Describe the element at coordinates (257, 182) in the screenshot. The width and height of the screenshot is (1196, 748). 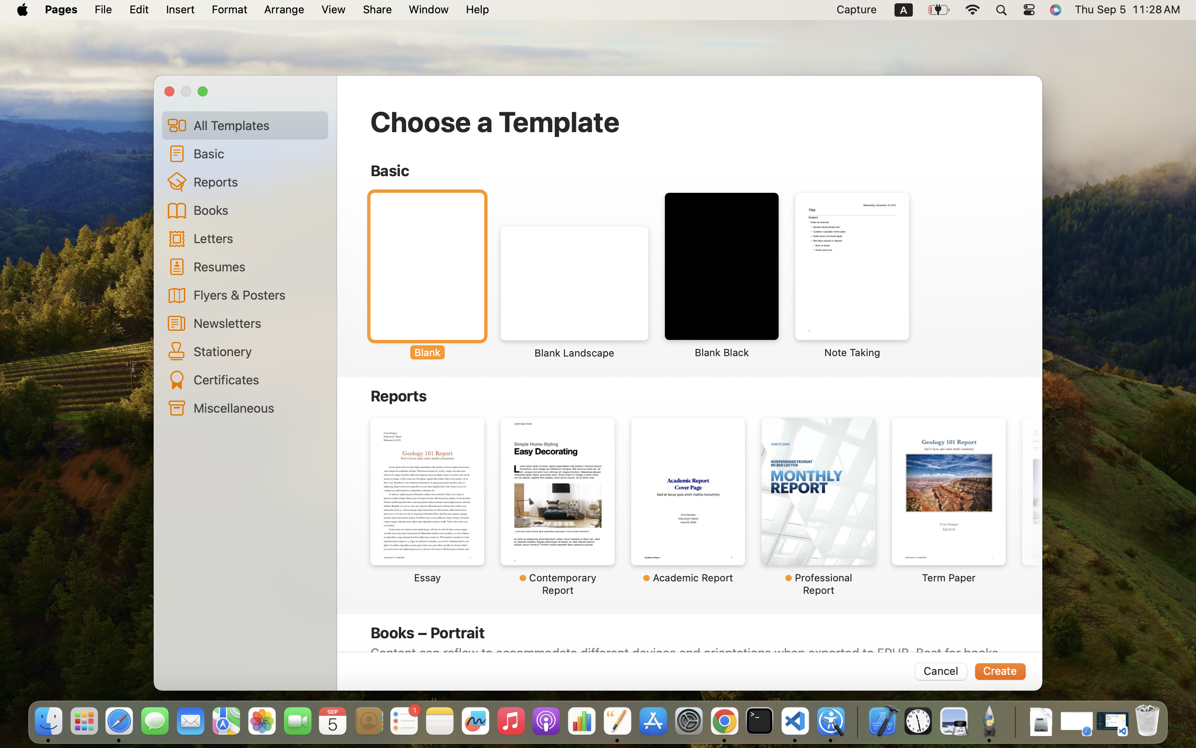
I see `Reports` at that location.